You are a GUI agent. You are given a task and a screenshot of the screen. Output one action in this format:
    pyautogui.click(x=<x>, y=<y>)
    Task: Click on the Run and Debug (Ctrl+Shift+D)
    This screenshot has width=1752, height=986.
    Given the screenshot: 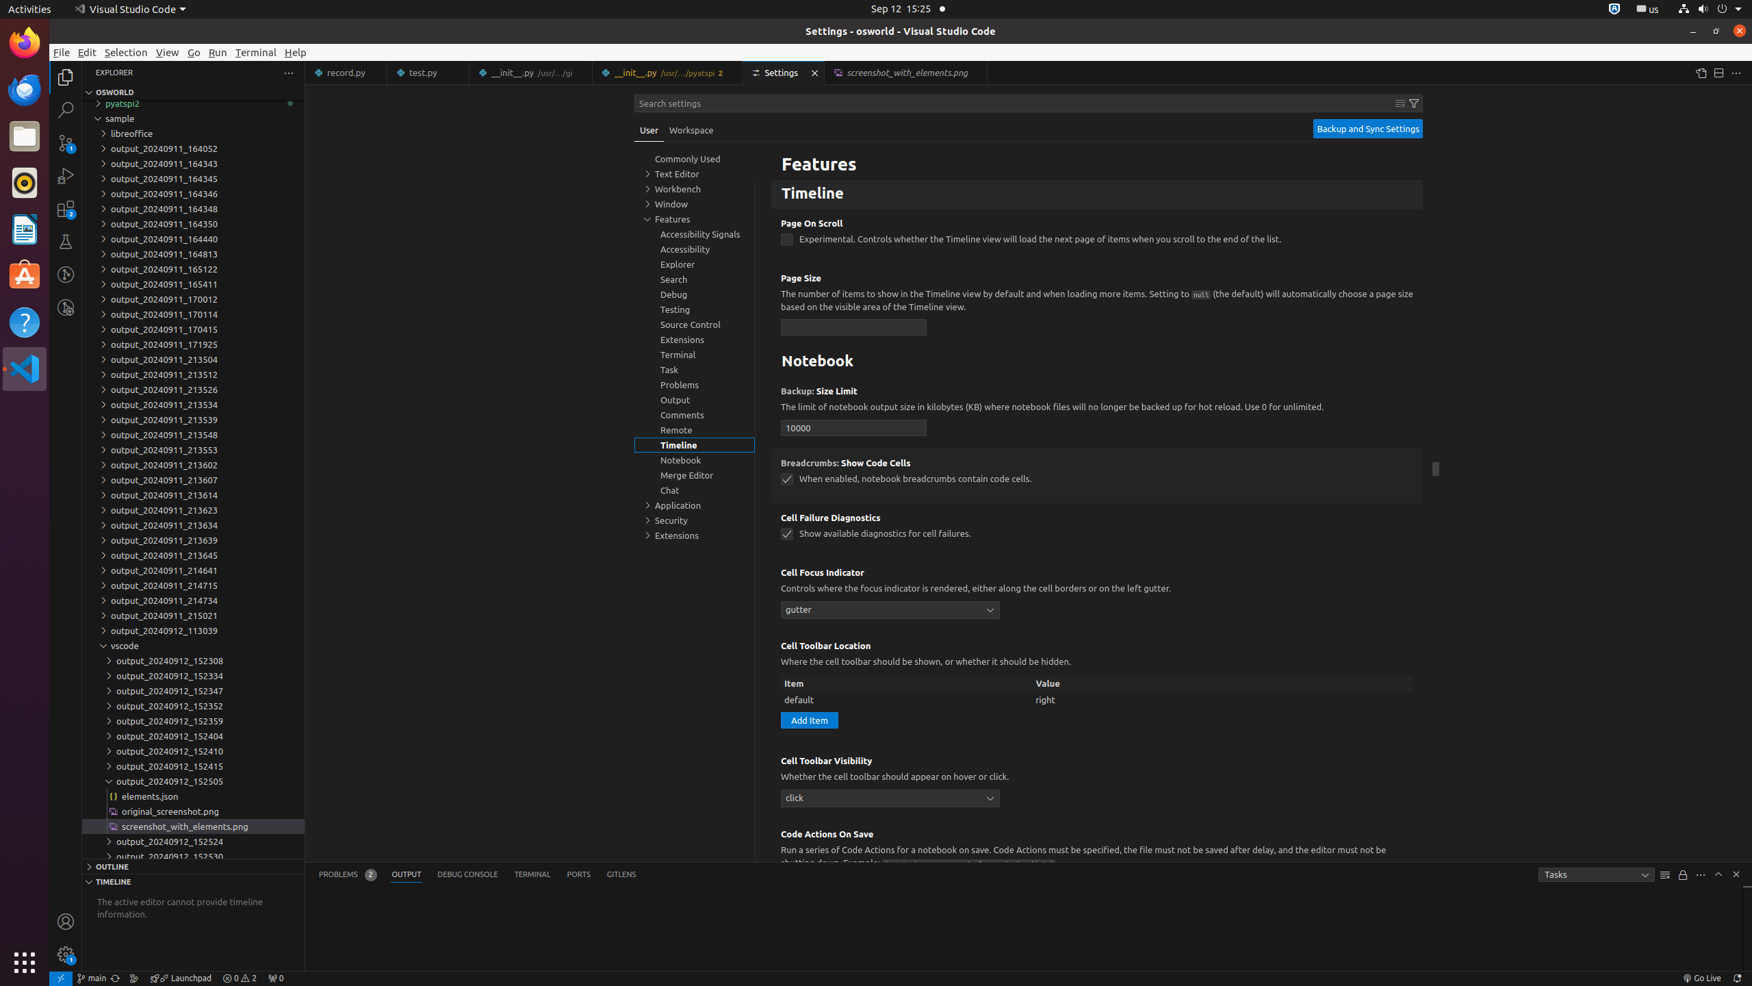 What is the action you would take?
    pyautogui.click(x=66, y=176)
    